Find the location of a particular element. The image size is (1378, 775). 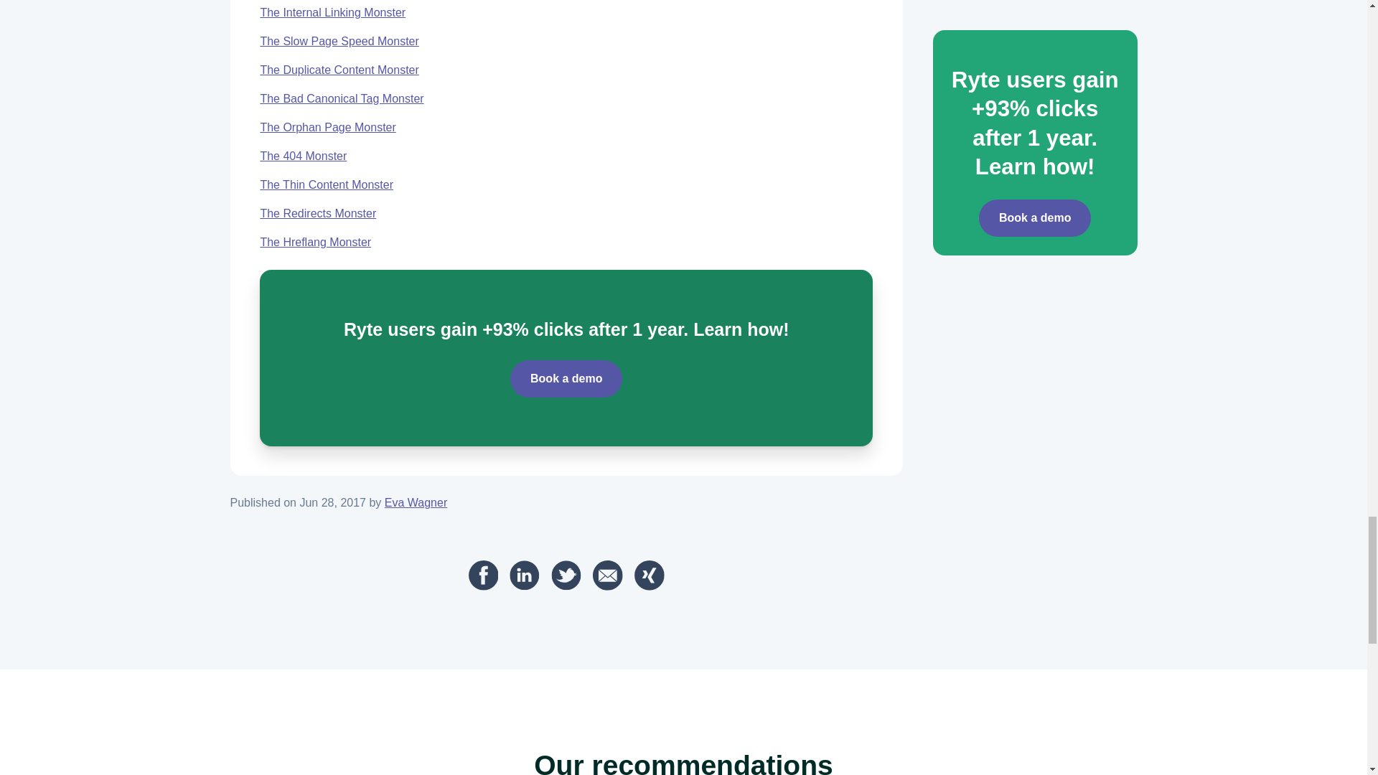

The 404 Monster is located at coordinates (303, 156).